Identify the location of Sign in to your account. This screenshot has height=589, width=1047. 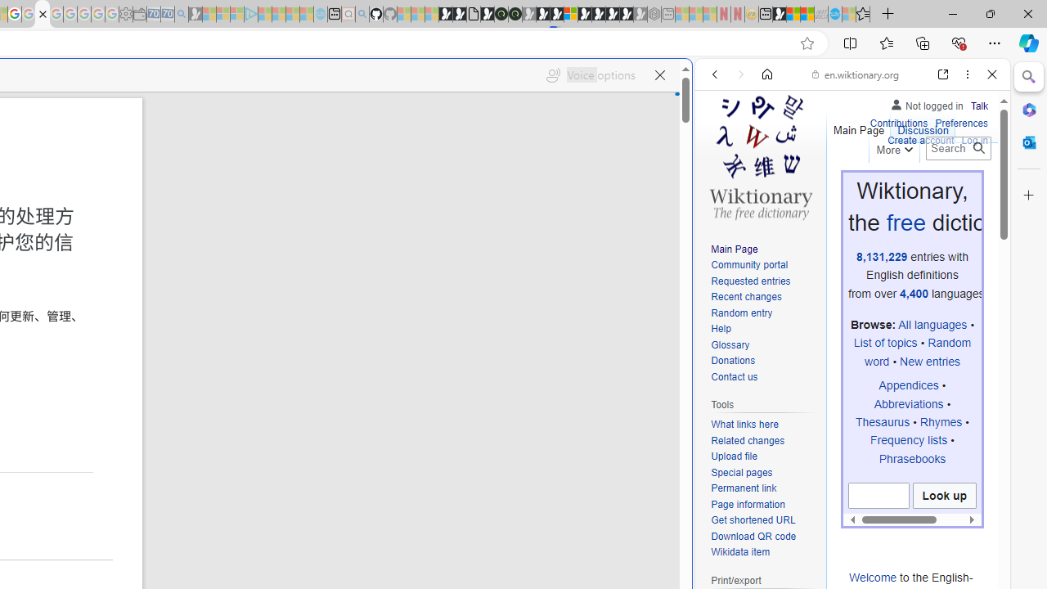
(571, 15).